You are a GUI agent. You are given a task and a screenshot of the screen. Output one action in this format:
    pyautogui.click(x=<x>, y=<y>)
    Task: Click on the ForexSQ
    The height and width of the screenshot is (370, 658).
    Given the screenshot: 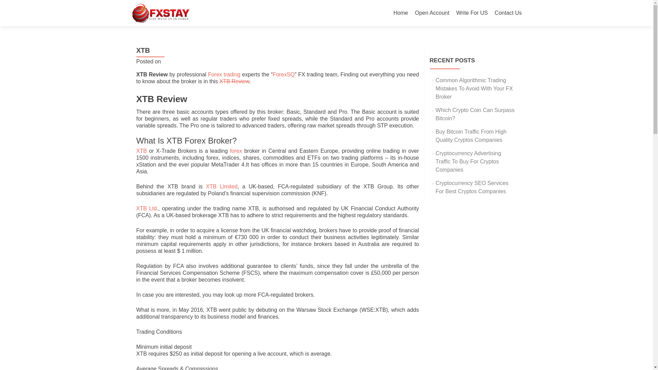 What is the action you would take?
    pyautogui.click(x=284, y=74)
    